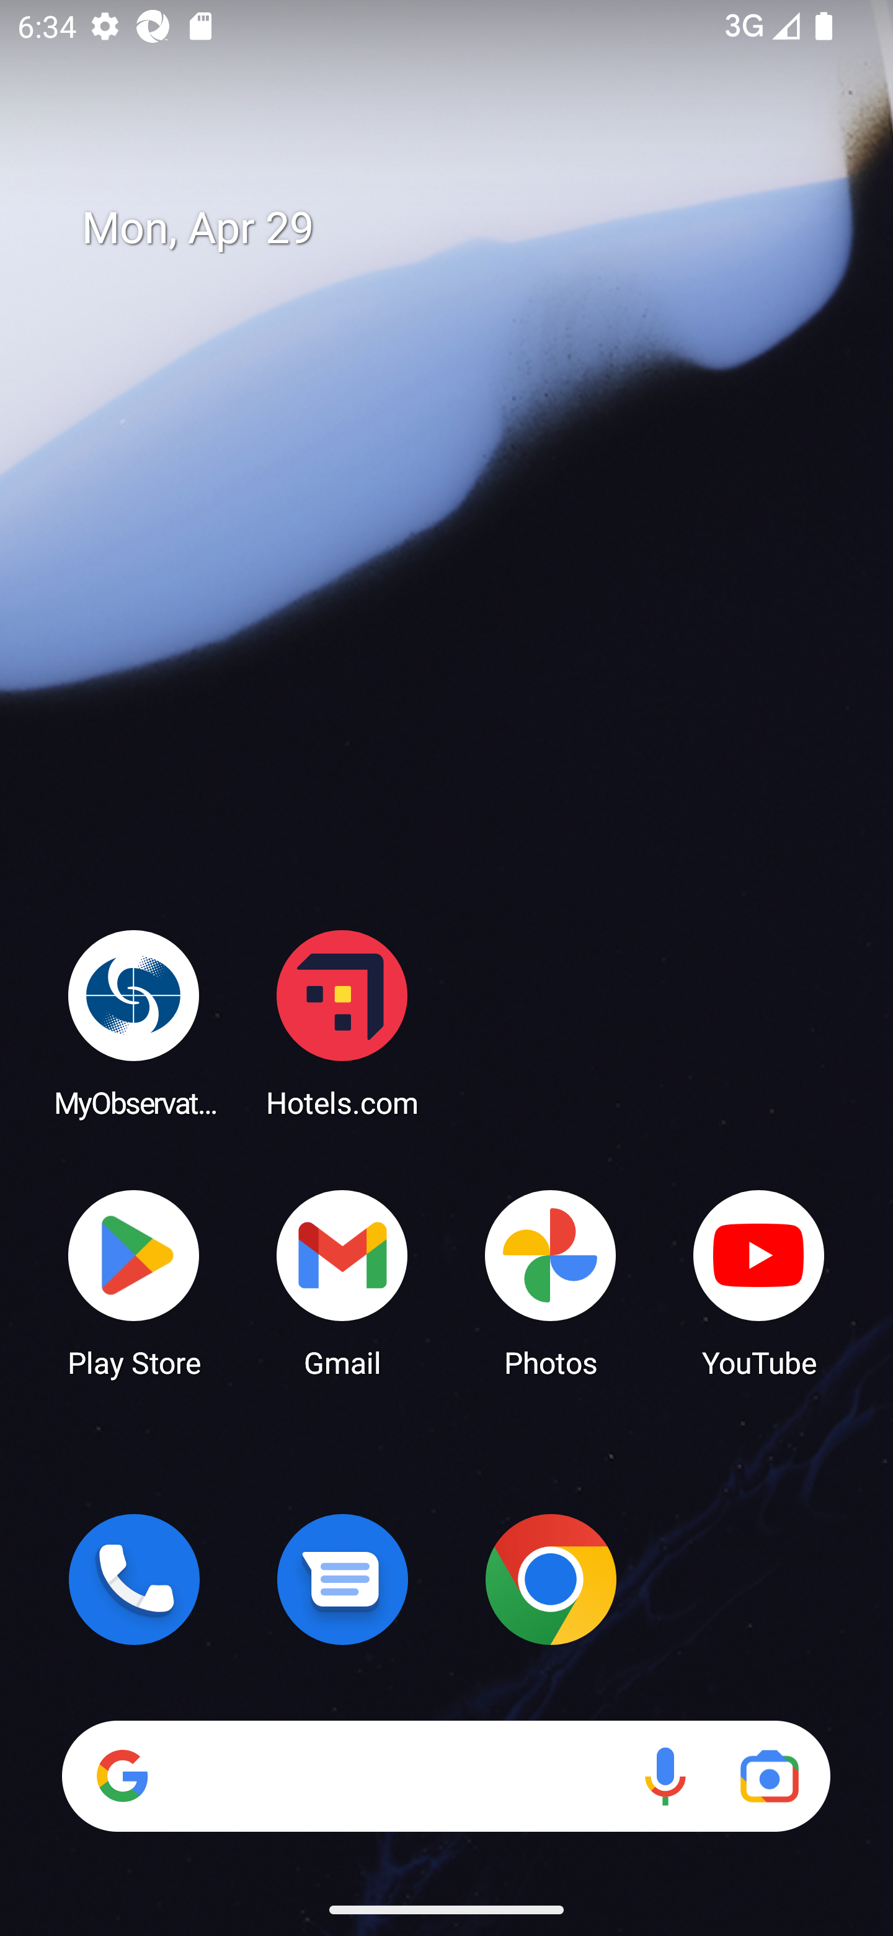 This screenshot has height=1936, width=893. I want to click on Voice search, so click(665, 1776).